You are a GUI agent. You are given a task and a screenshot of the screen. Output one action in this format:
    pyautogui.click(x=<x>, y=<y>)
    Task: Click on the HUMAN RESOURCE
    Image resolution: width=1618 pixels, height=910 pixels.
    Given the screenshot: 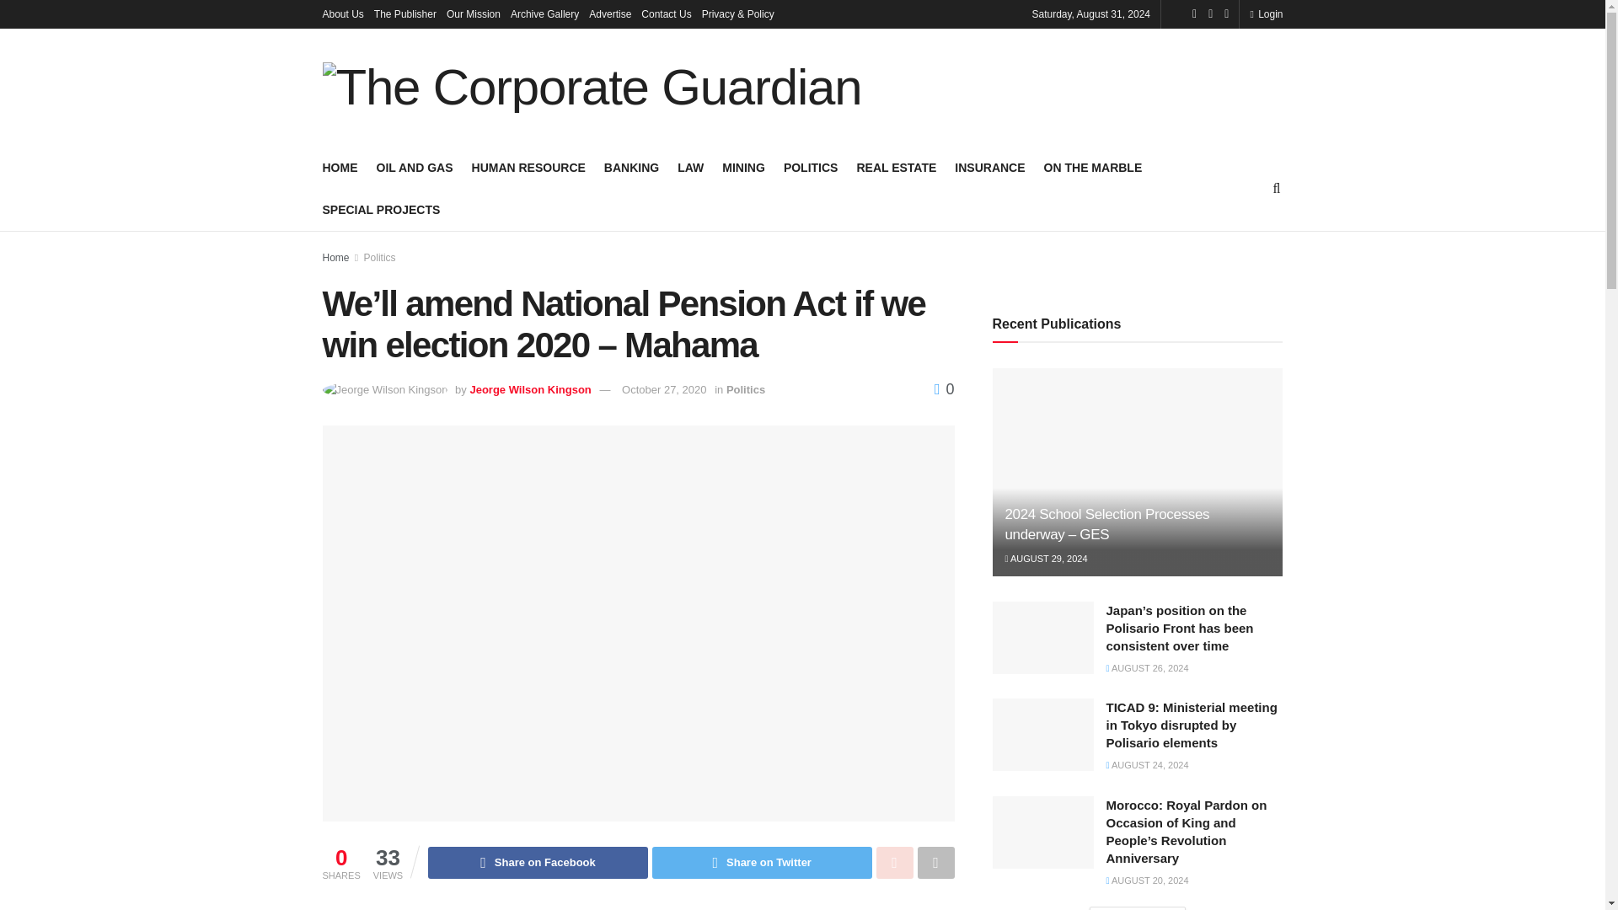 What is the action you would take?
    pyautogui.click(x=529, y=167)
    